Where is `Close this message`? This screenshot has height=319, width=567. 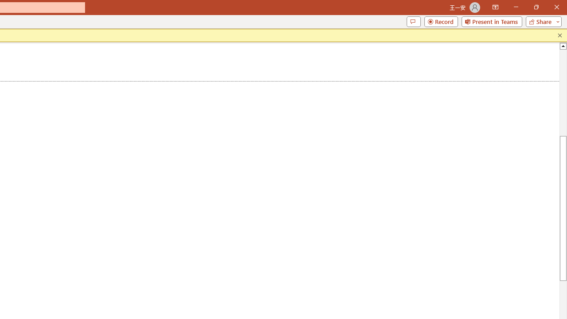
Close this message is located at coordinates (560, 35).